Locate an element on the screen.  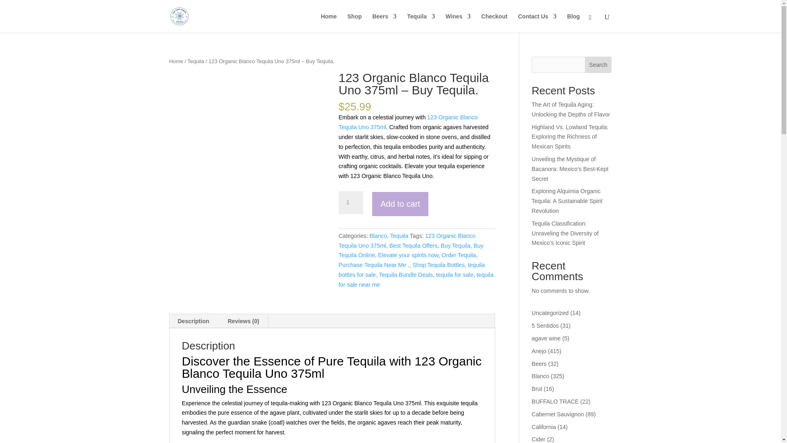
123 Organic Blanco Tequila Uno 375ml is located at coordinates (407, 240).